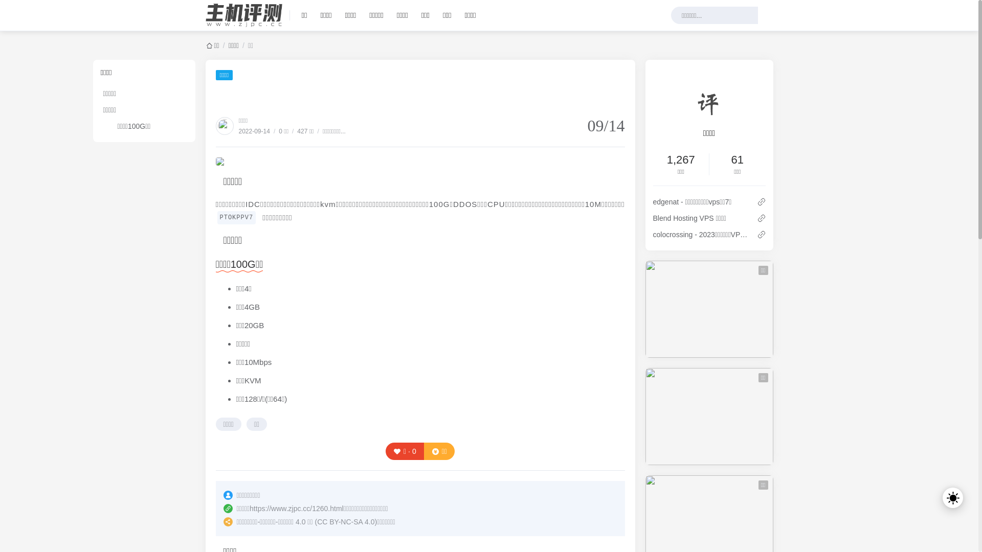 This screenshot has width=982, height=552. Describe the element at coordinates (297, 509) in the screenshot. I see `https://www.zjpc.cc/1260.html` at that location.